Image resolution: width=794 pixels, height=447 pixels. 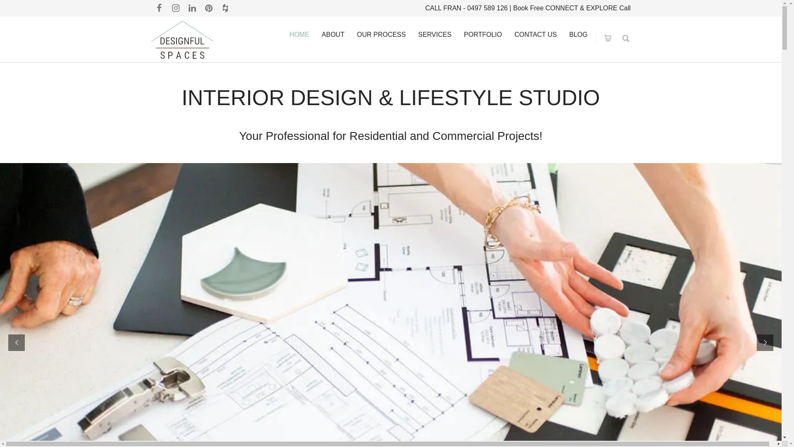 What do you see at coordinates (176, 8) in the screenshot?
I see `Instagram` at bounding box center [176, 8].